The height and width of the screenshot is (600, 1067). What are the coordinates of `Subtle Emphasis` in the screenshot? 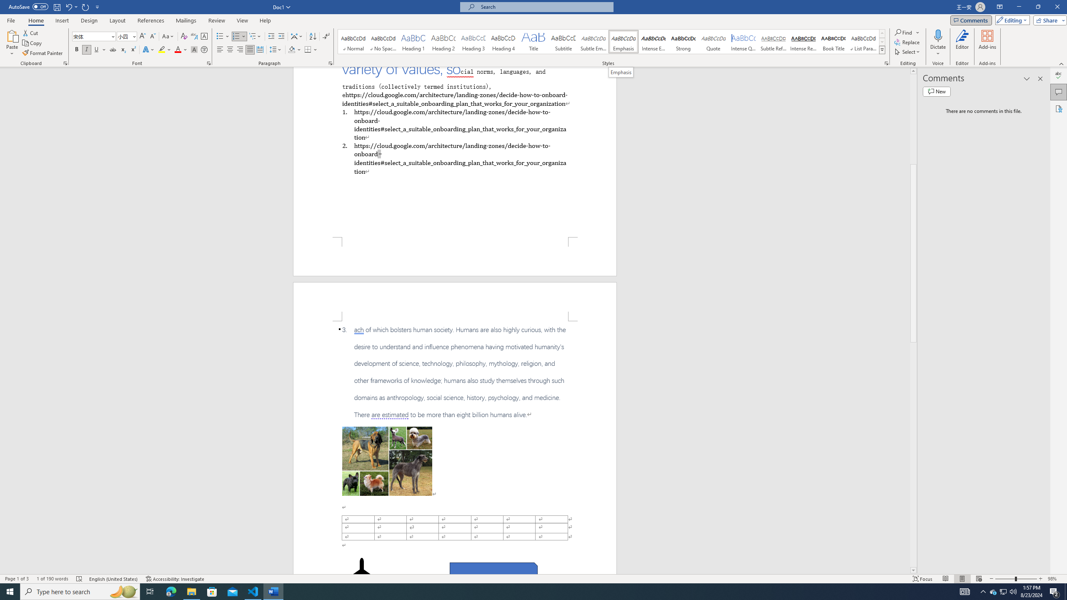 It's located at (593, 42).